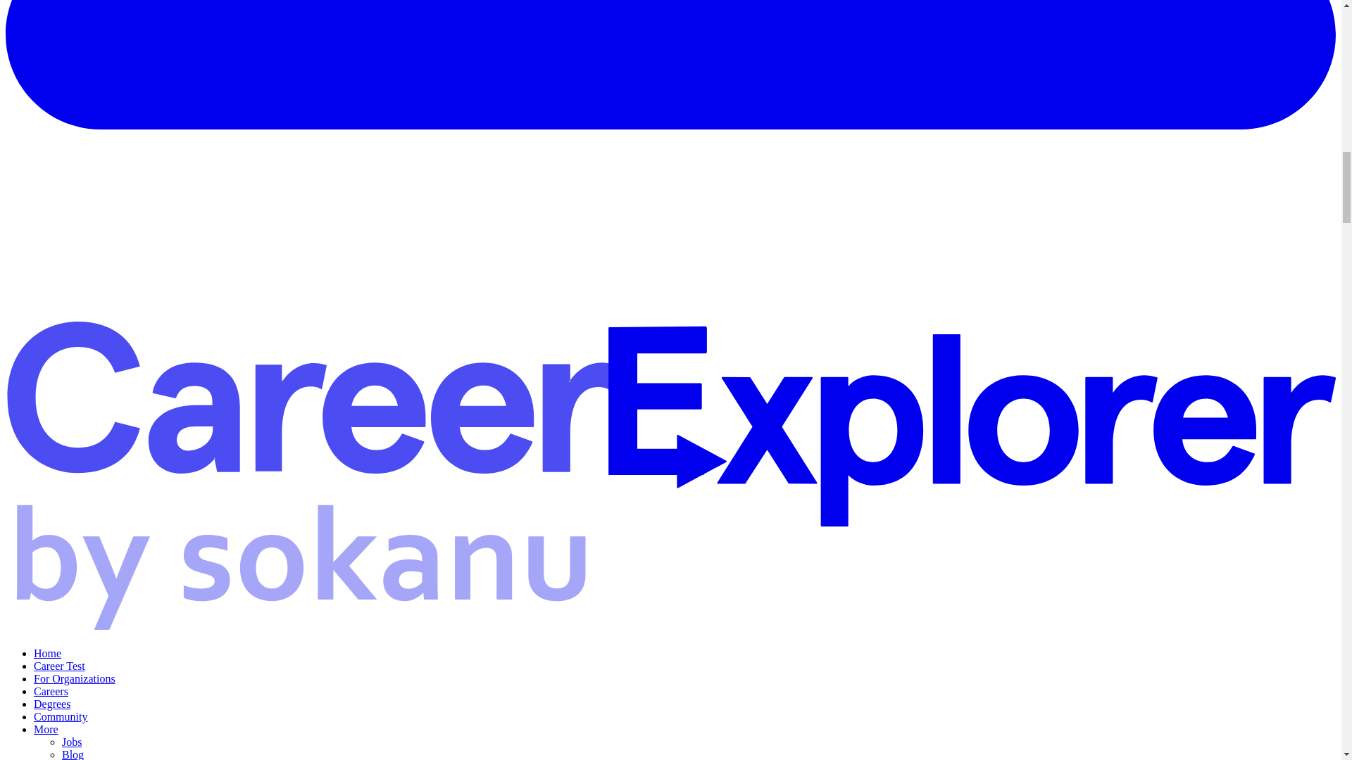 The width and height of the screenshot is (1352, 760). Describe the element at coordinates (72, 742) in the screenshot. I see `Jobs` at that location.